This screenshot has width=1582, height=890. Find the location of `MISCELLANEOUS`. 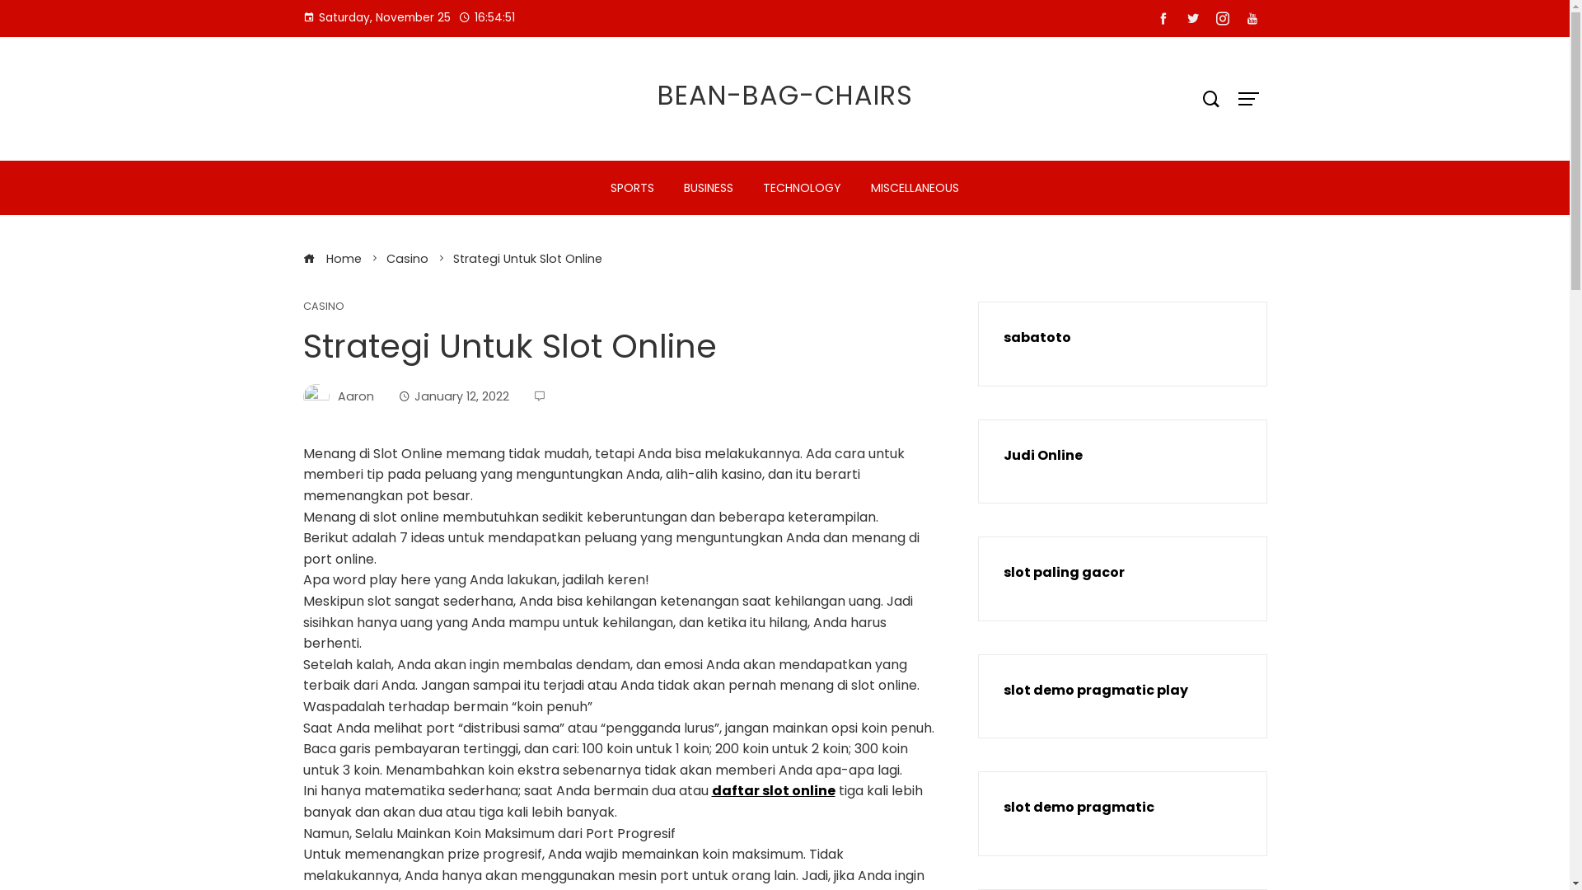

MISCELLANEOUS is located at coordinates (915, 188).